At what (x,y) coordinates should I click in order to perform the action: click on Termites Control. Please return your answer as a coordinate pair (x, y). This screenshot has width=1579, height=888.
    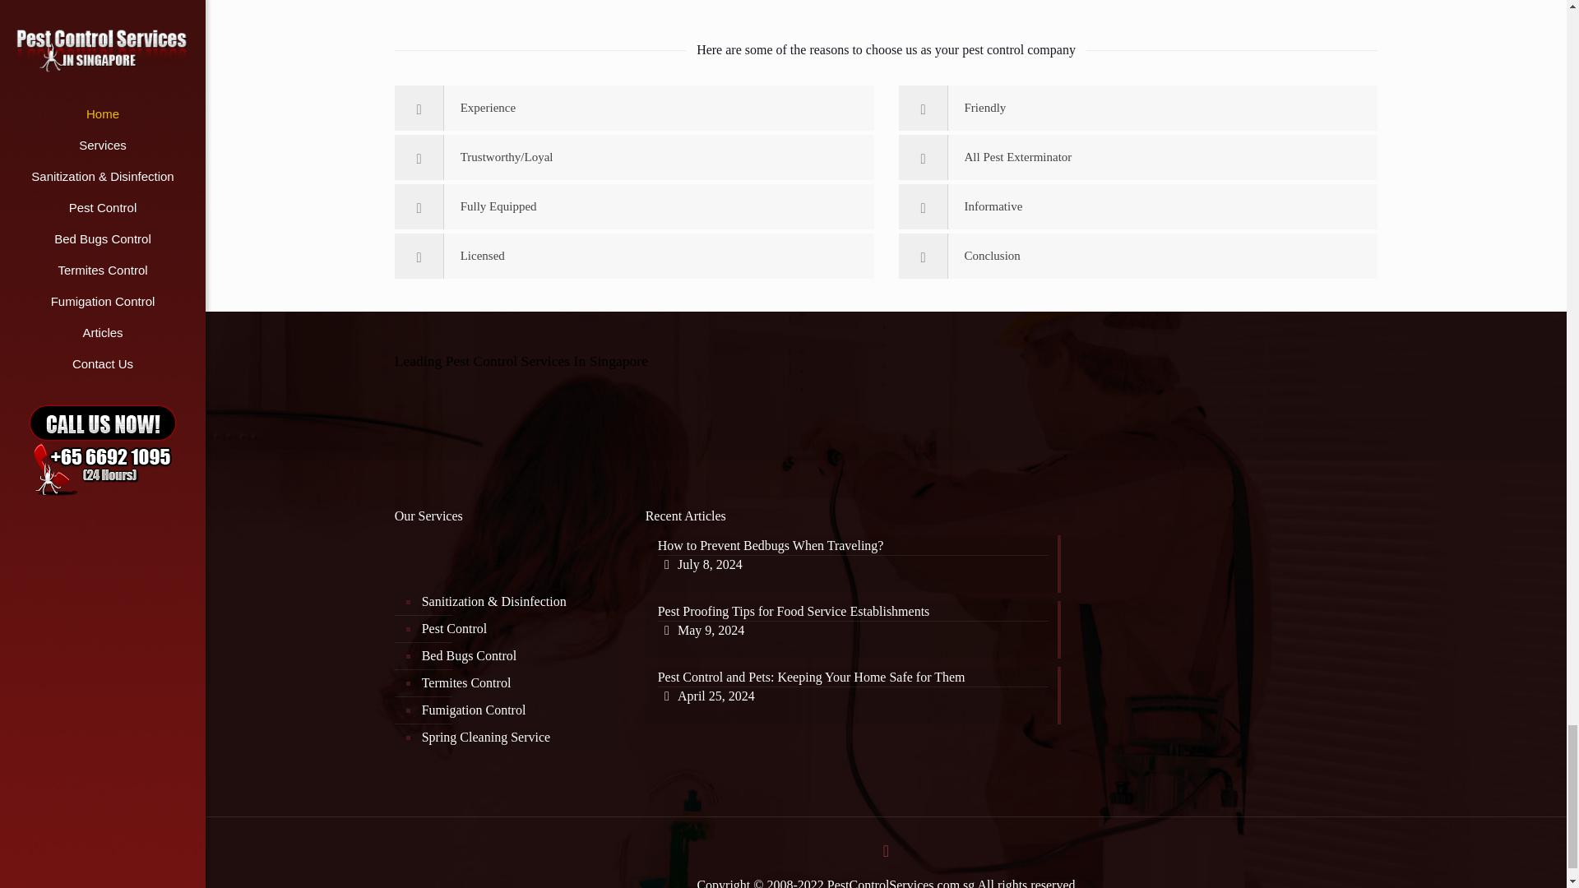
    Looking at the image, I should click on (518, 629).